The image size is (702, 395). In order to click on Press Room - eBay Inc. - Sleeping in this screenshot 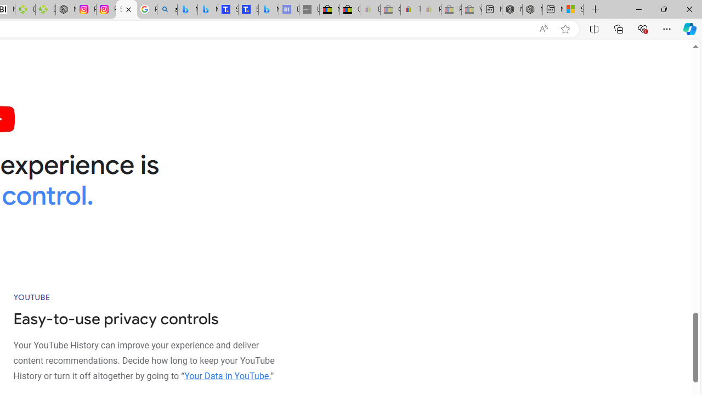, I will do `click(451, 10)`.